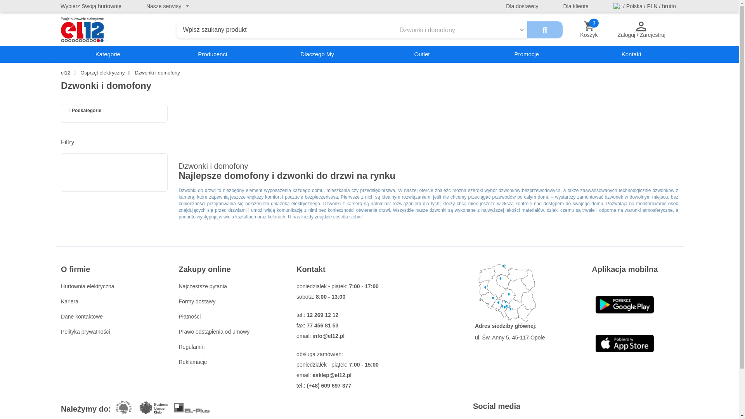 This screenshot has height=419, width=745. What do you see at coordinates (589, 30) in the screenshot?
I see `Aplikacja mobilna el12` at bounding box center [589, 30].